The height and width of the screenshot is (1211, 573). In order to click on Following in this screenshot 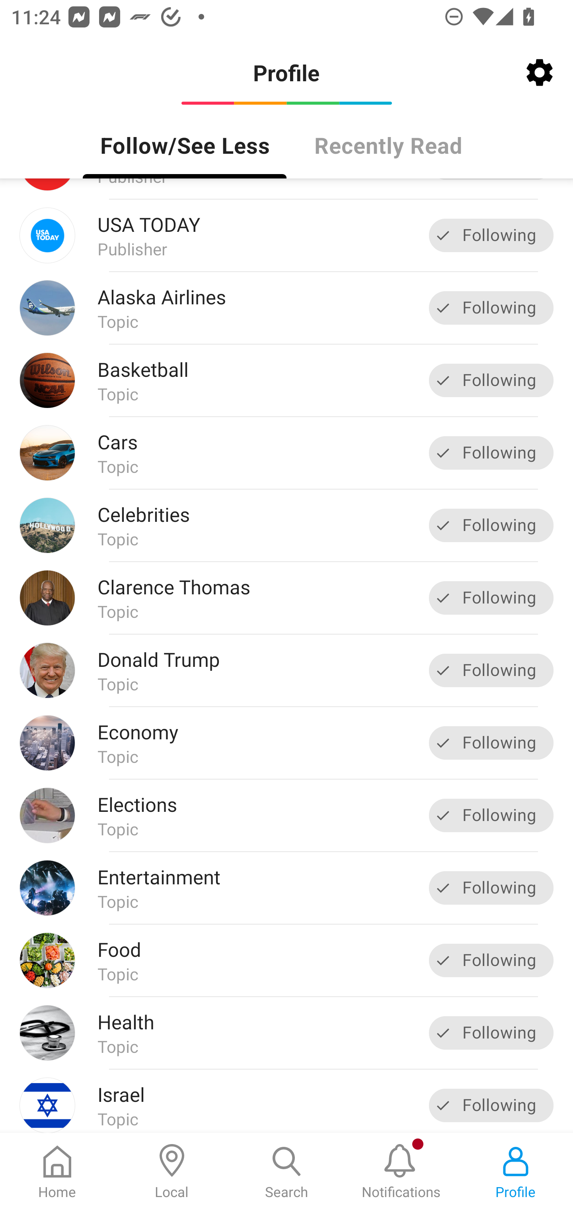, I will do `click(491, 525)`.